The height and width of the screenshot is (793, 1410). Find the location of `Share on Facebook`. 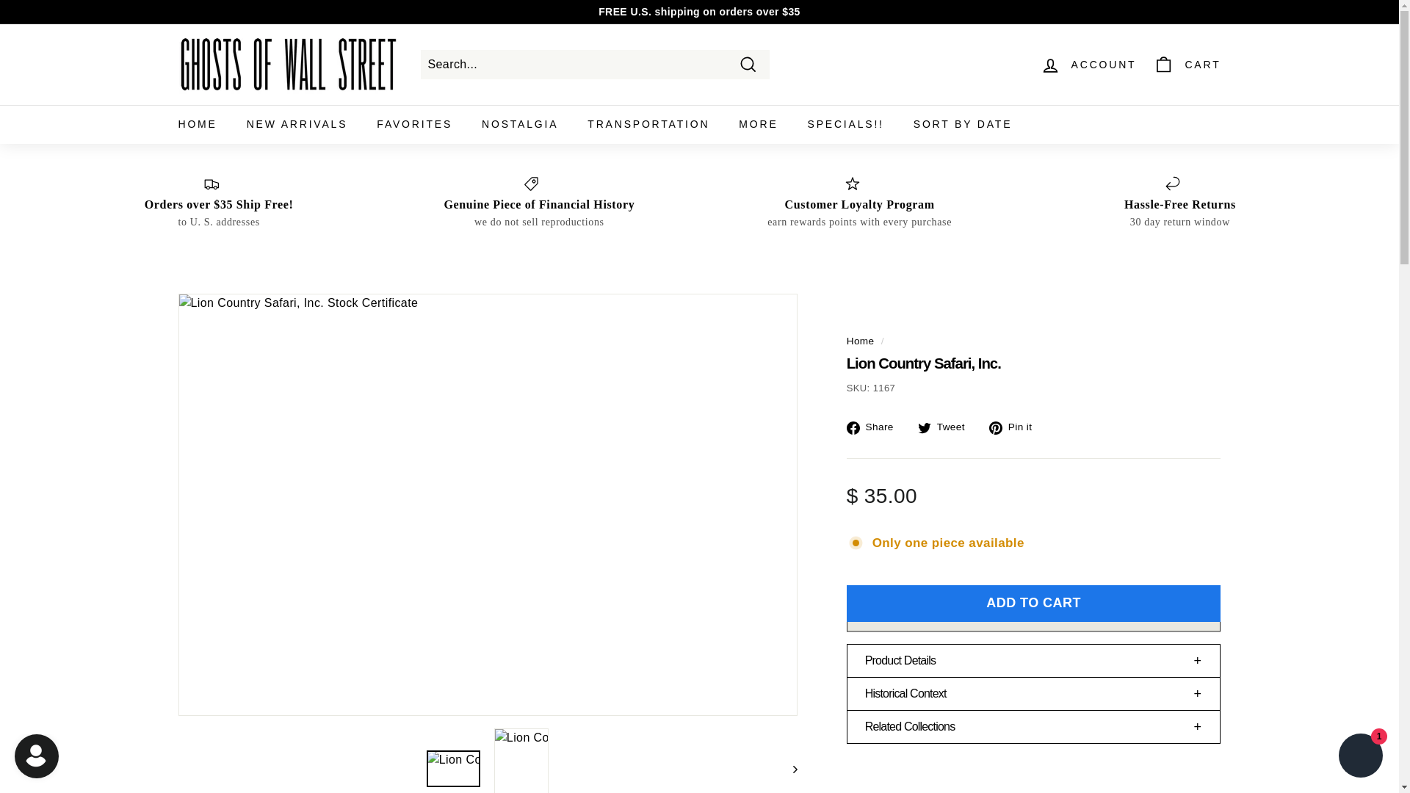

Share on Facebook is located at coordinates (875, 427).